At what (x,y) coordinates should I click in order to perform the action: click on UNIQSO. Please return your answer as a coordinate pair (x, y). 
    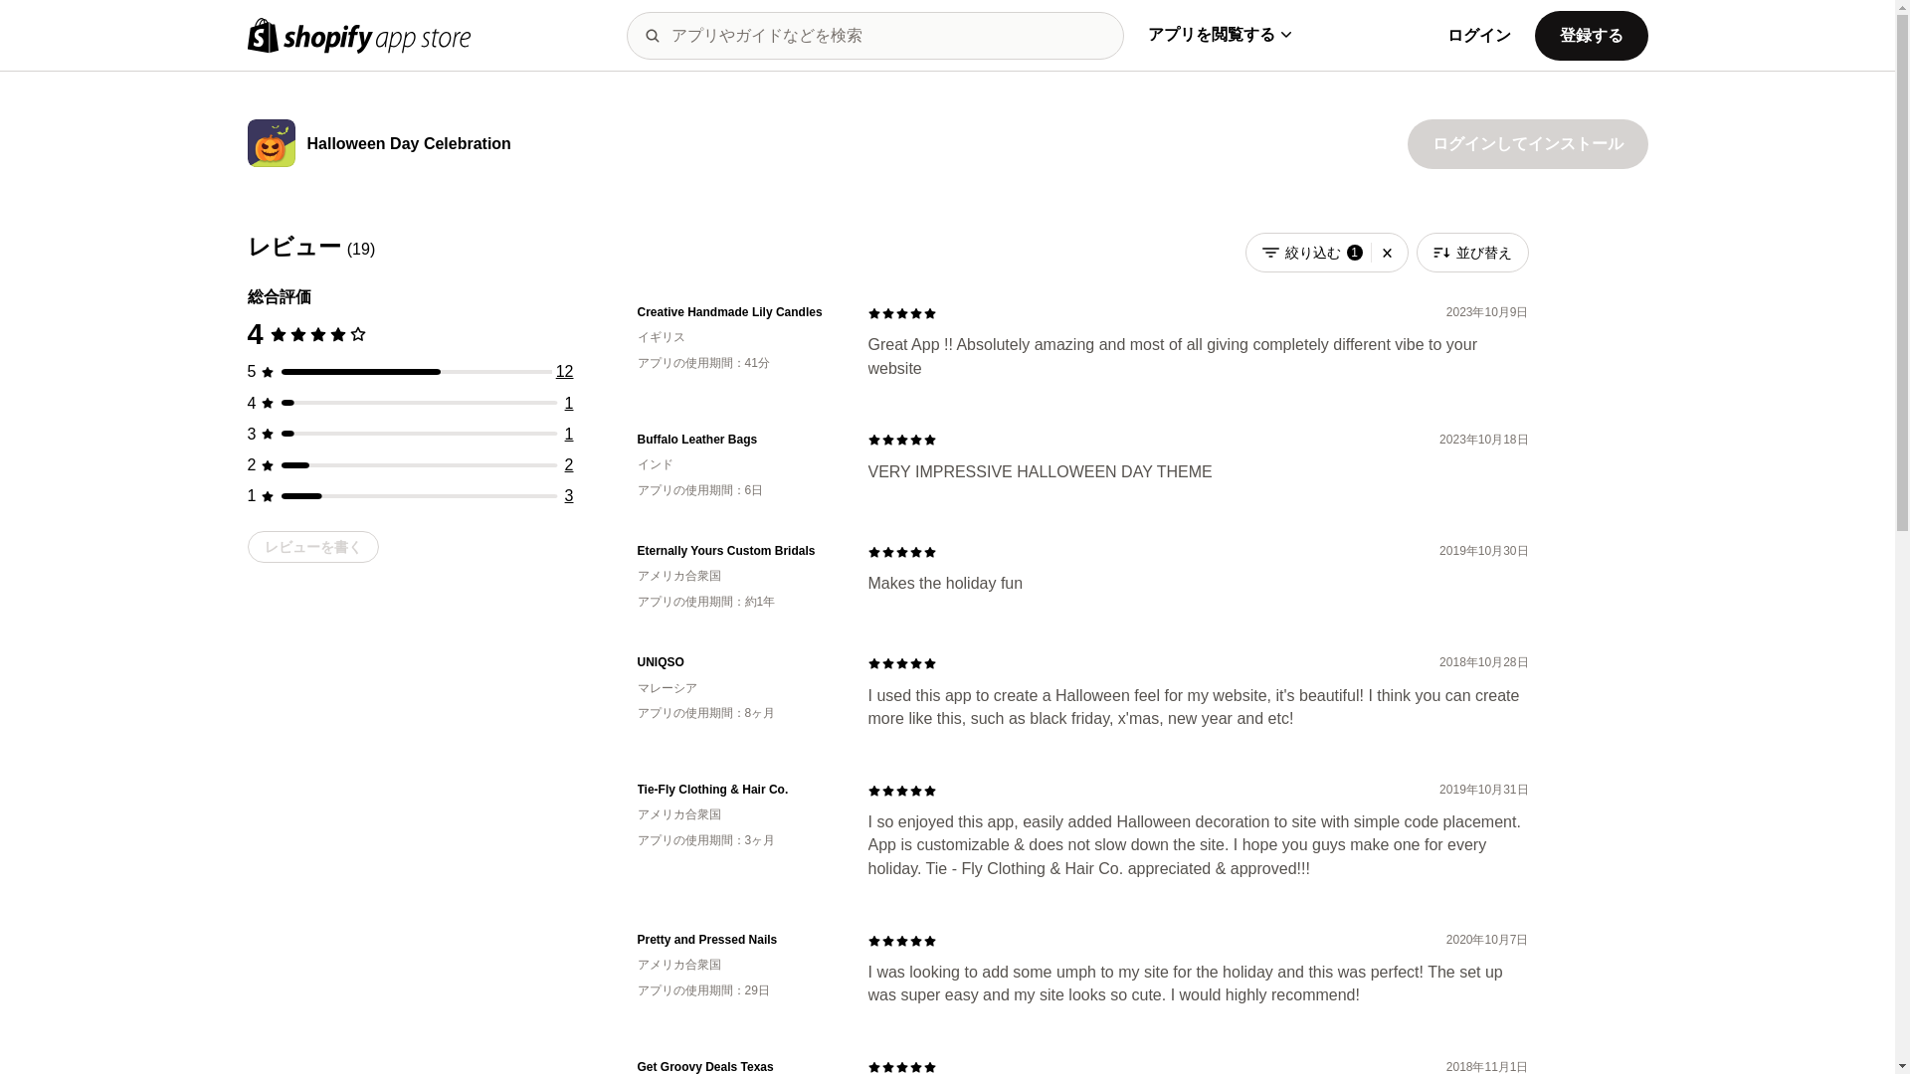
    Looking at the image, I should click on (736, 662).